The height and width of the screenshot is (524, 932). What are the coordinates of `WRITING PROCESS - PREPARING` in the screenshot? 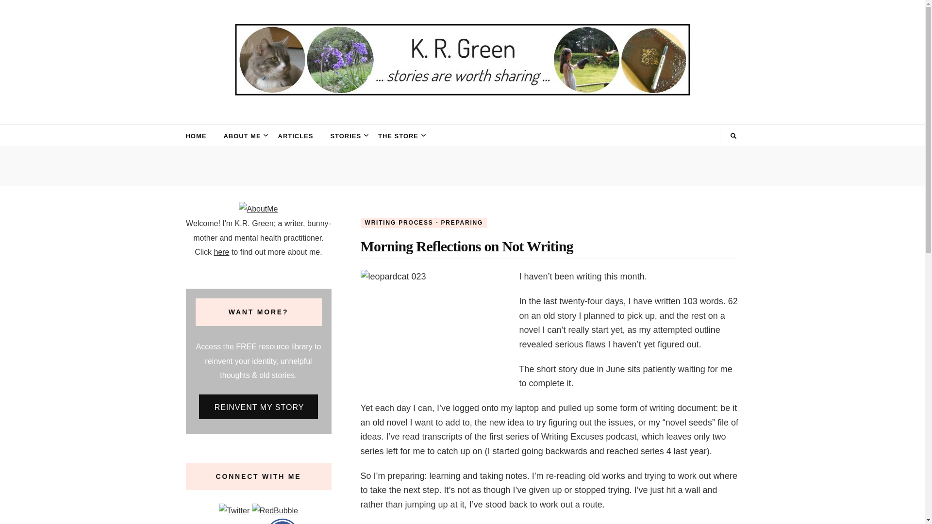 It's located at (423, 222).